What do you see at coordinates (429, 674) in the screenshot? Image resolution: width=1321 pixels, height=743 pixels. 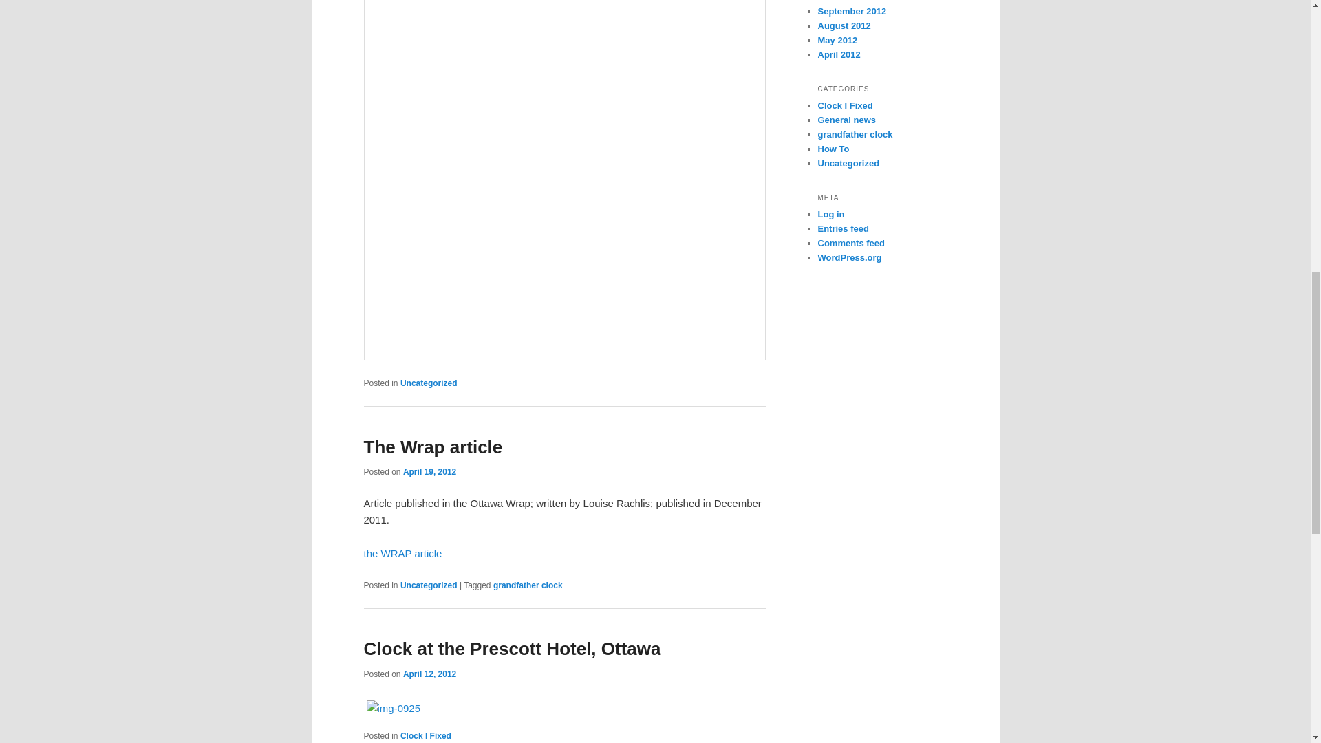 I see `10:20 am` at bounding box center [429, 674].